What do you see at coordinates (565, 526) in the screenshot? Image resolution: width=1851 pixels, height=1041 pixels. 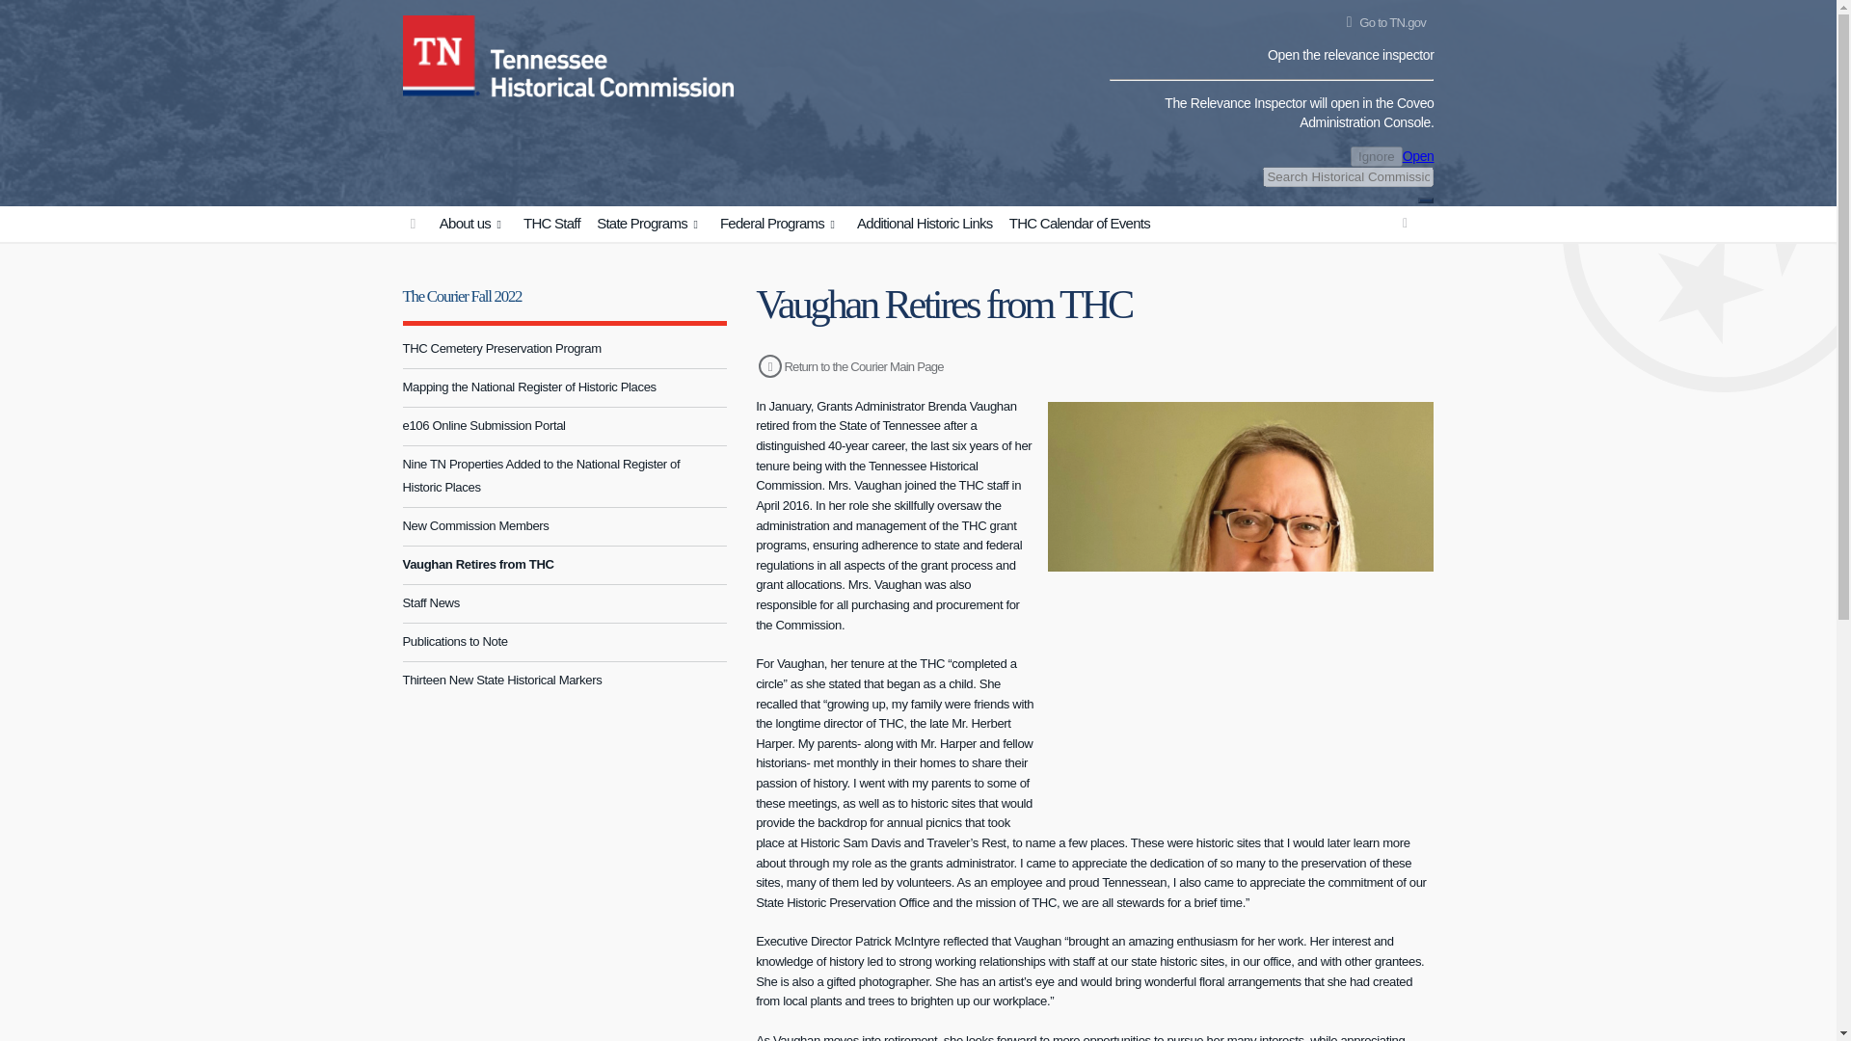 I see `New Commission Members` at bounding box center [565, 526].